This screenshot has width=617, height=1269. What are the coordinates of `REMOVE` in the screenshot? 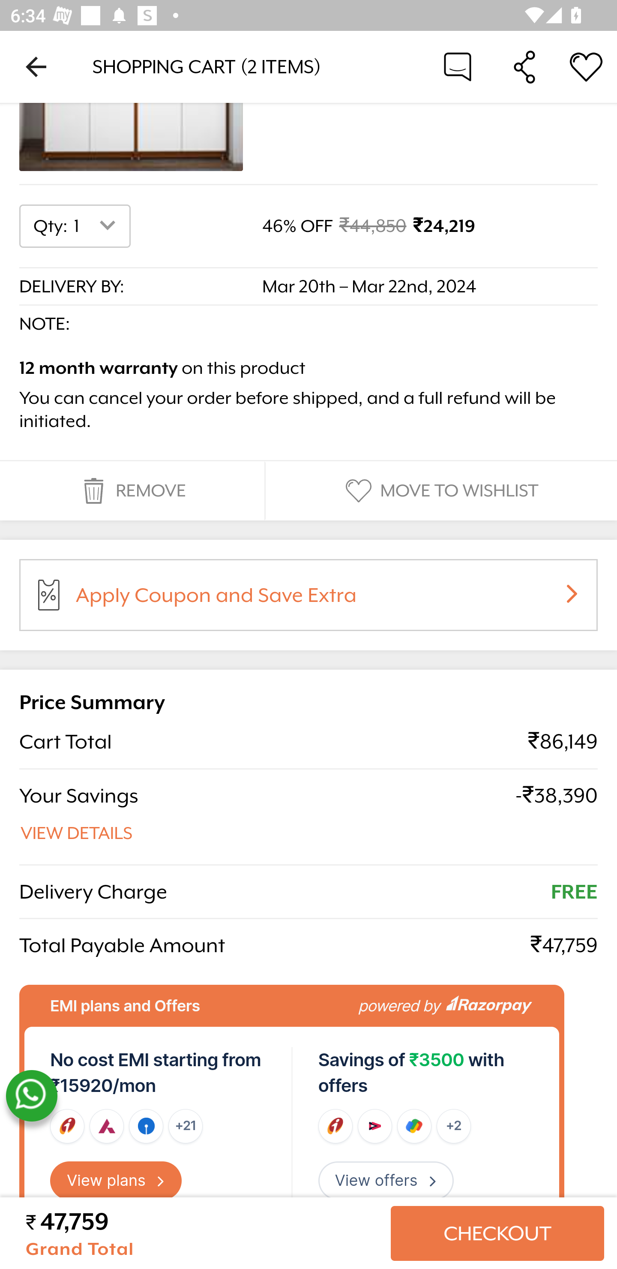 It's located at (132, 491).